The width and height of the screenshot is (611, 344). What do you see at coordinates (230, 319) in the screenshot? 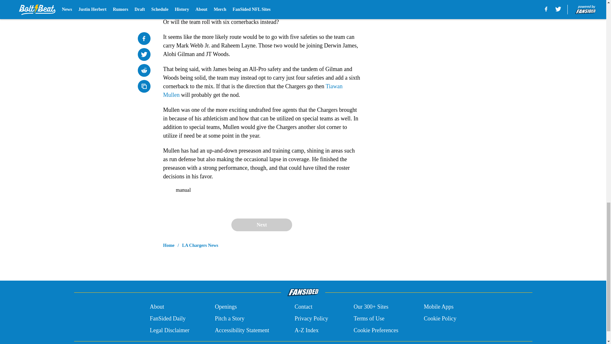
I see `Pitch a Story` at bounding box center [230, 319].